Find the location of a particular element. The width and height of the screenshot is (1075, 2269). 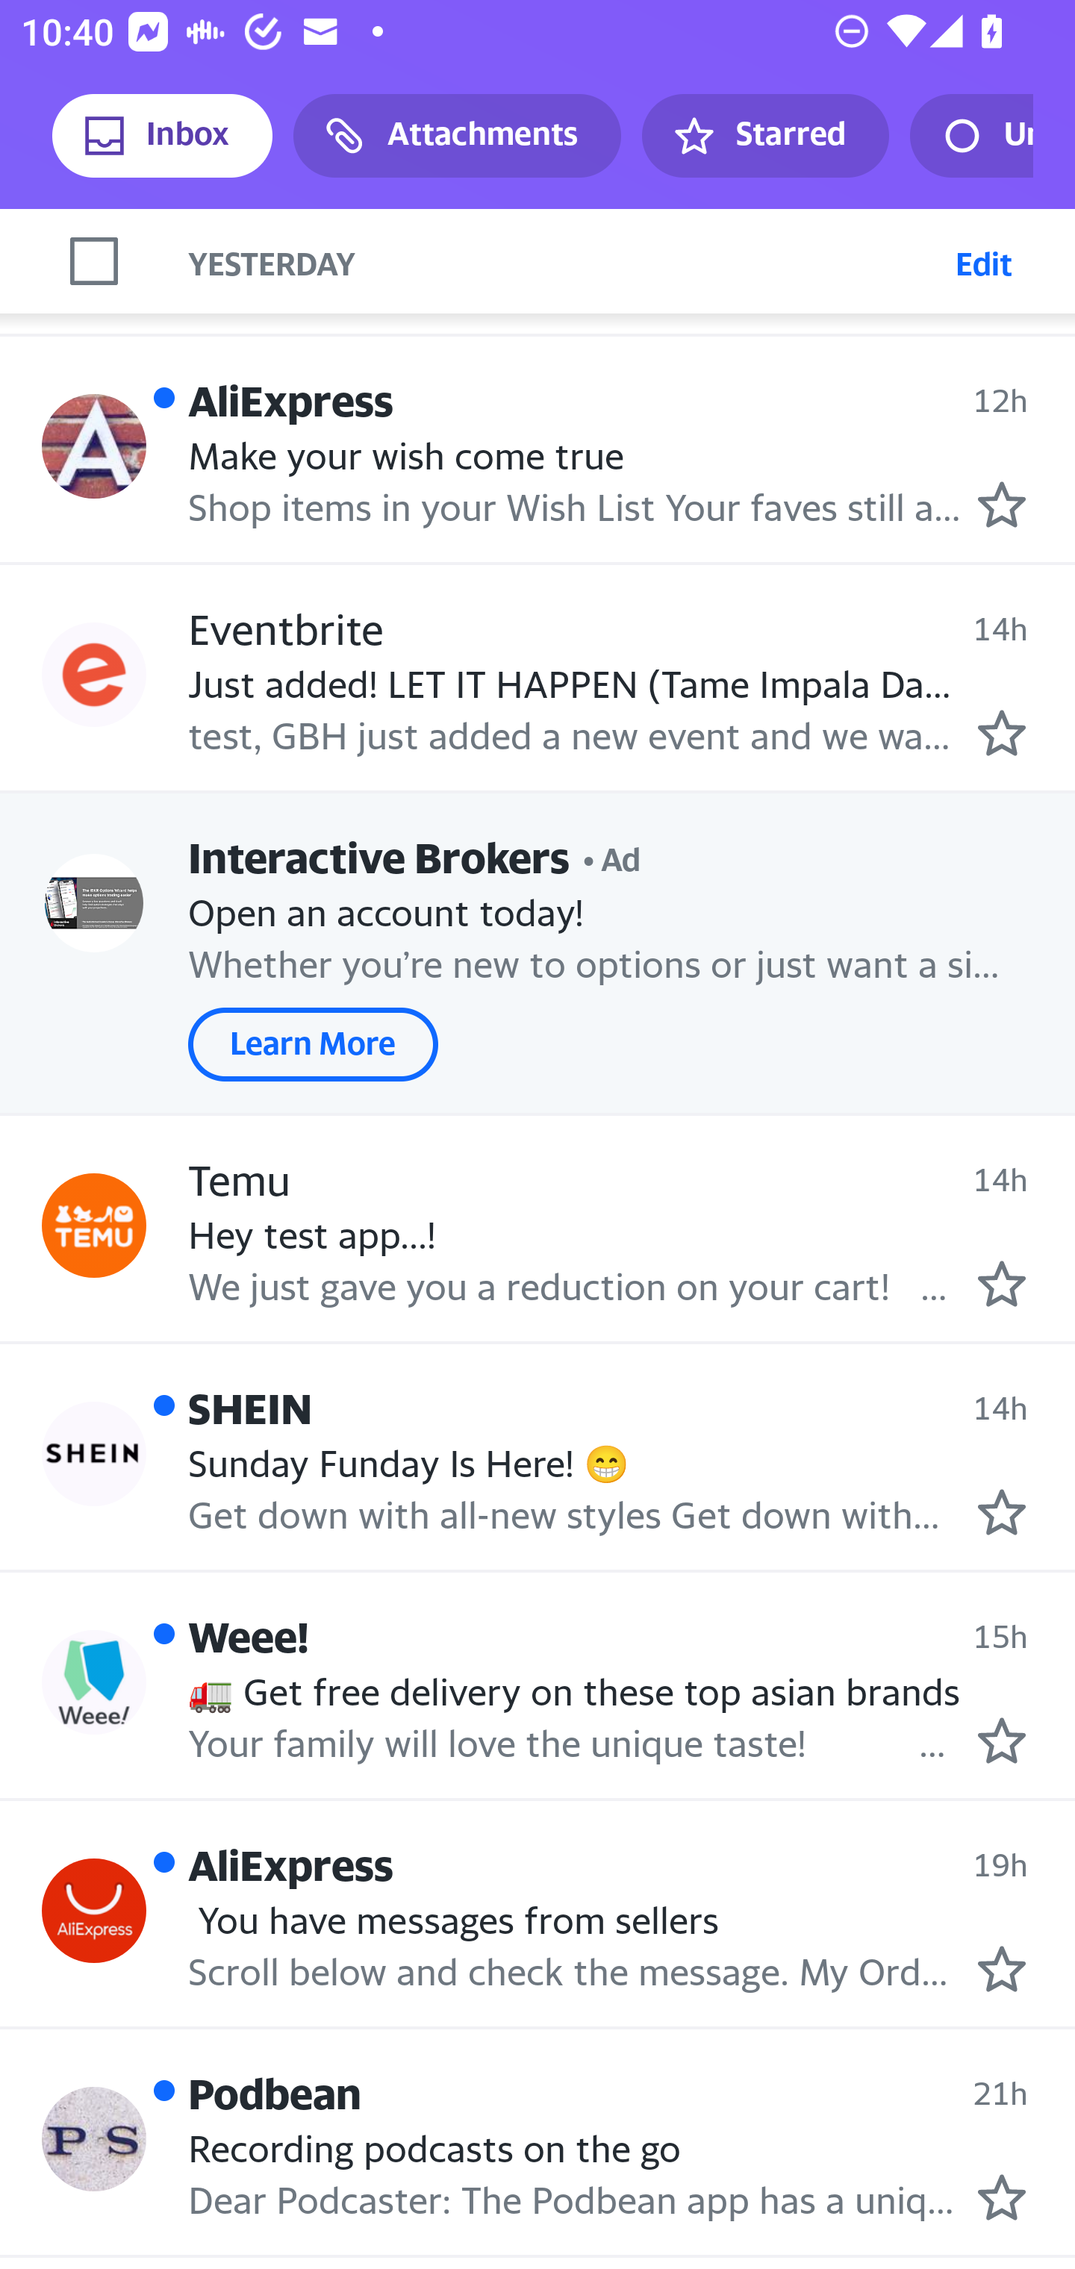

Profile
AliExpress is located at coordinates (94, 1910).